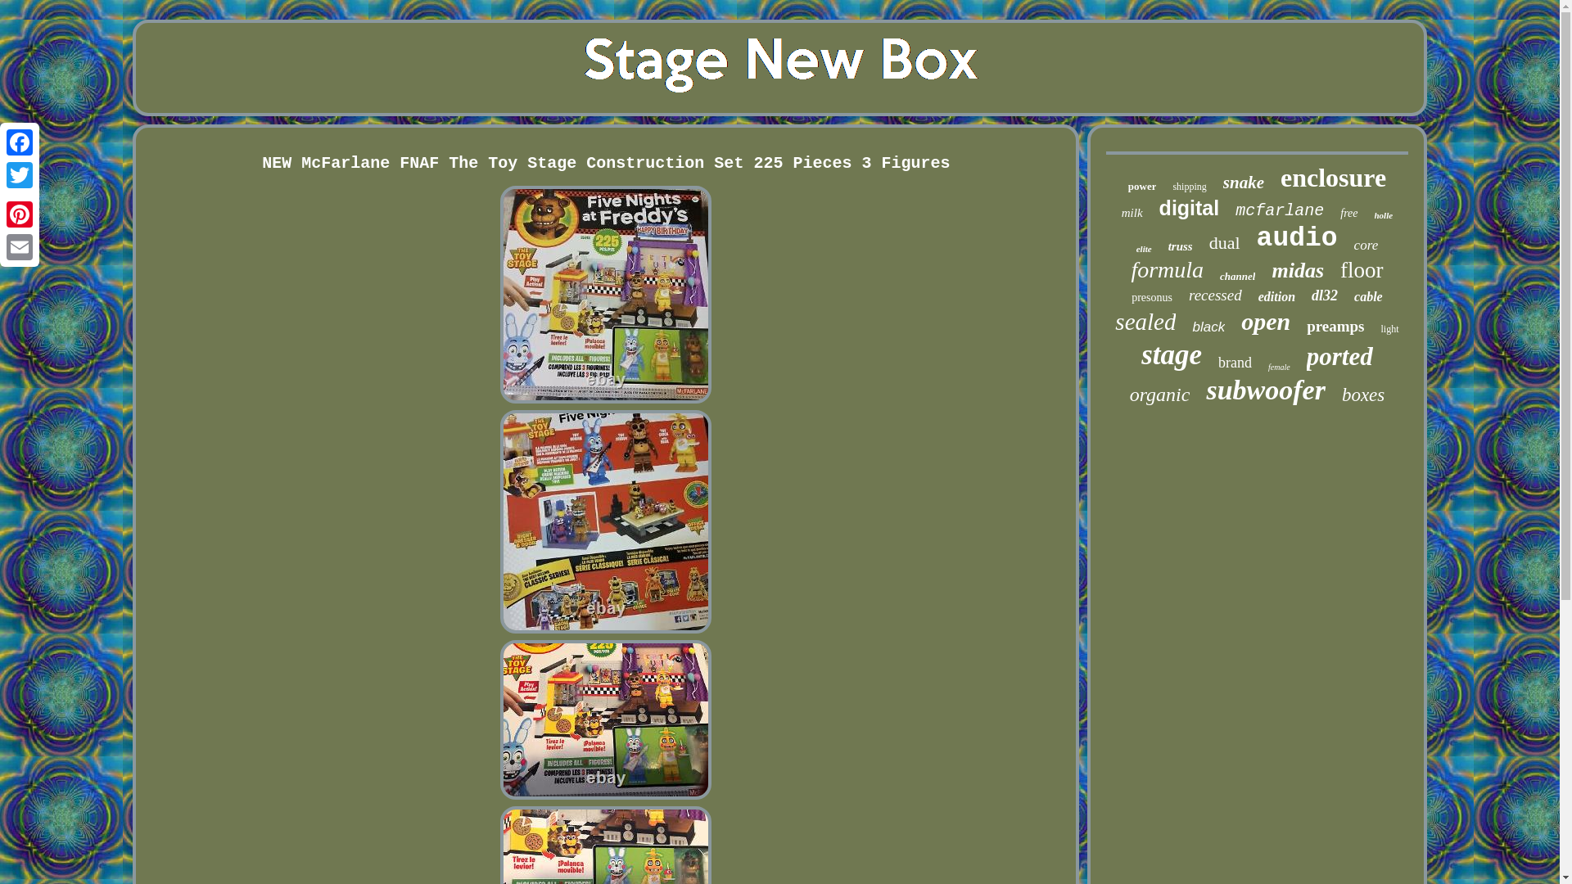 The width and height of the screenshot is (1572, 884). What do you see at coordinates (1181, 246) in the screenshot?
I see `truss` at bounding box center [1181, 246].